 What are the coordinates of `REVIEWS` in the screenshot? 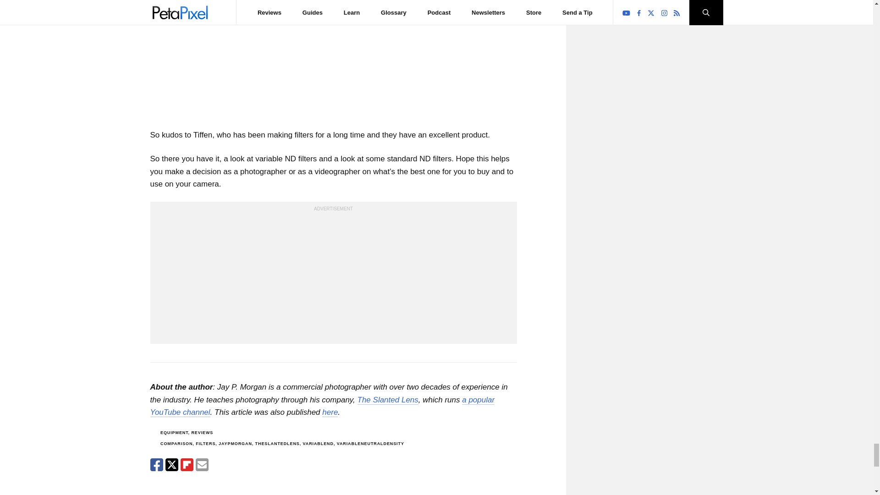 It's located at (202, 433).